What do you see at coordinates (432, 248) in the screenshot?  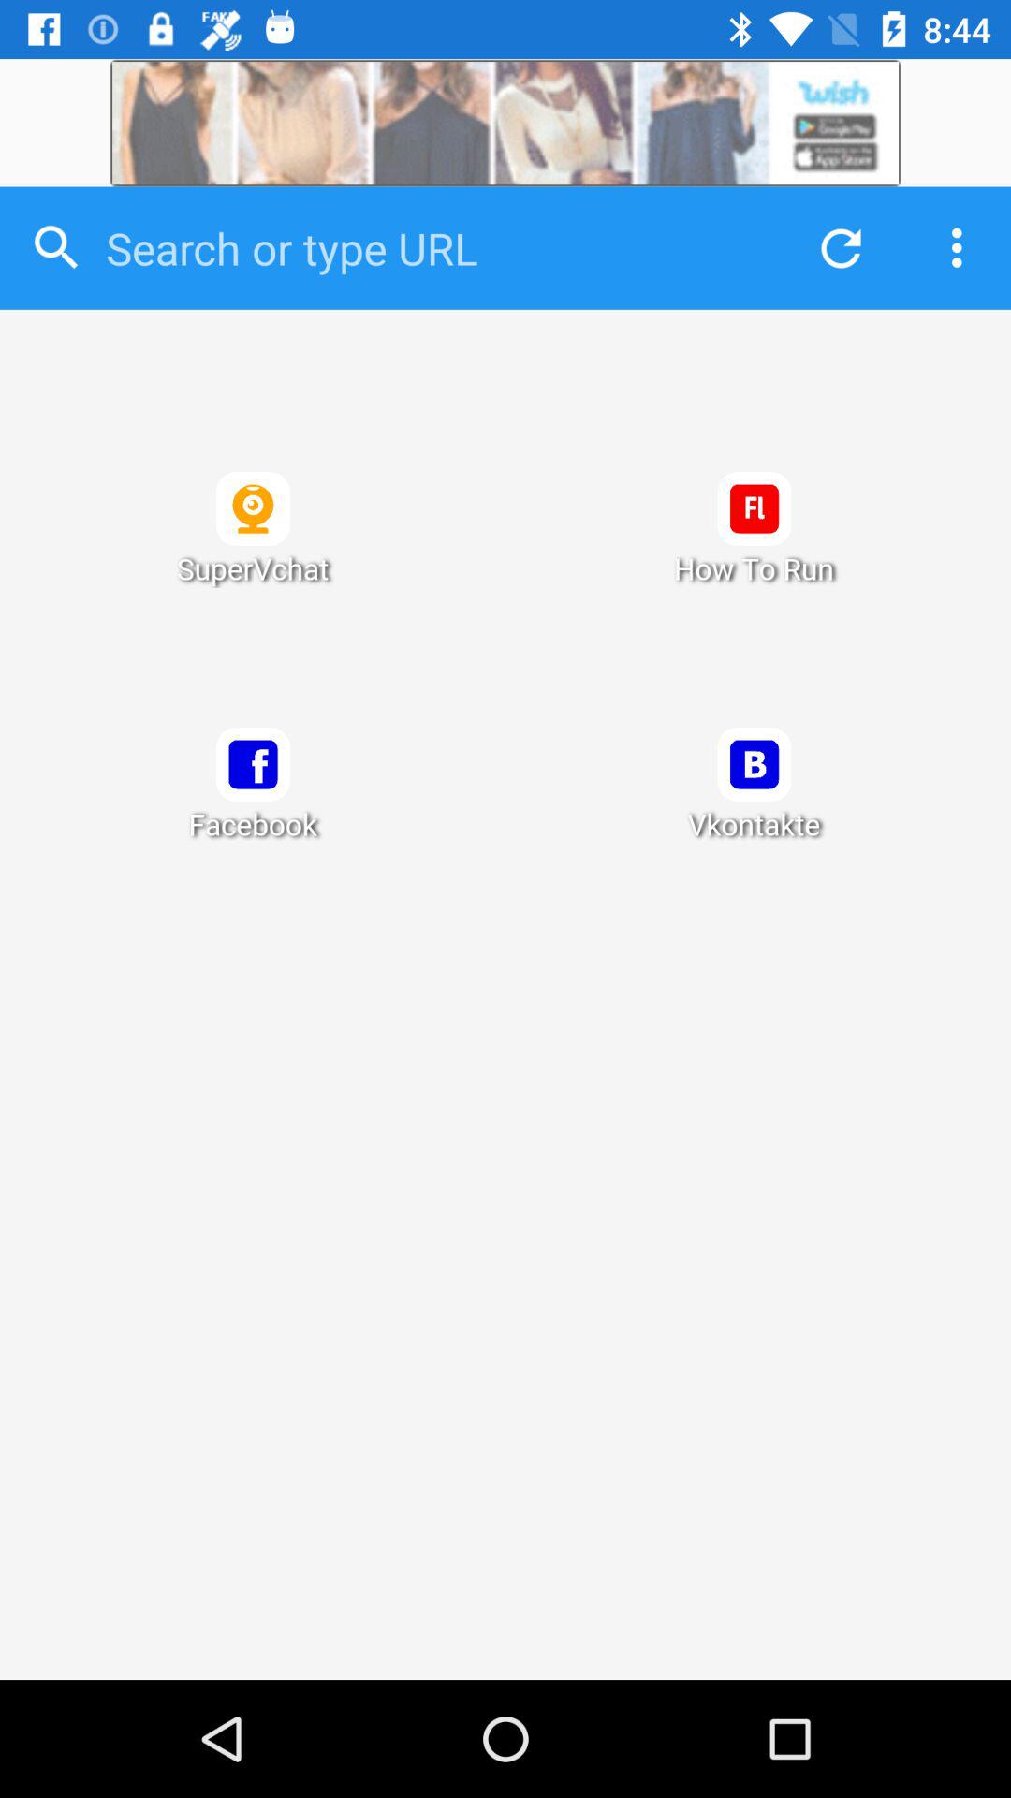 I see `search box` at bounding box center [432, 248].